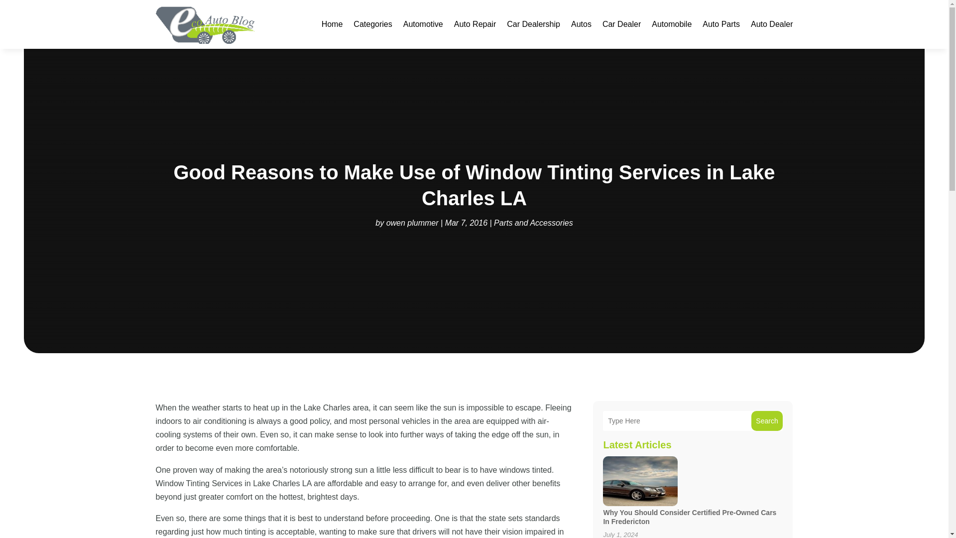 The width and height of the screenshot is (956, 538). Describe the element at coordinates (621, 24) in the screenshot. I see `Car Dealer` at that location.